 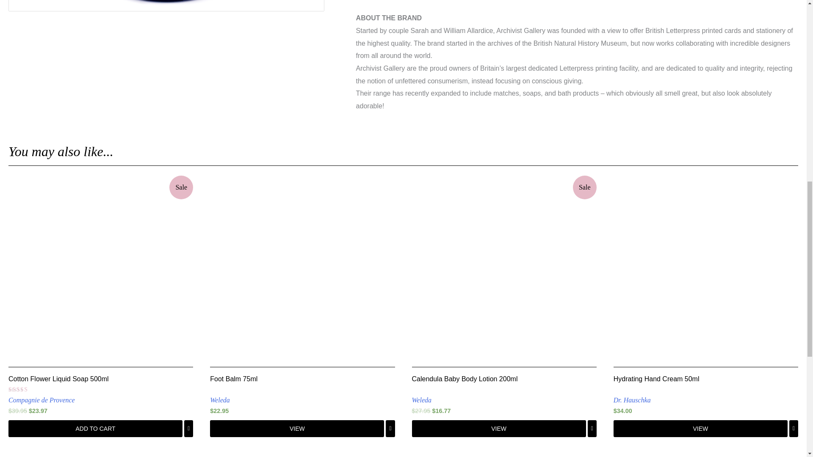 What do you see at coordinates (166, 5) in the screenshot?
I see `archivist-gallery-superior-bath-salts-mediterranean-300g.png` at bounding box center [166, 5].